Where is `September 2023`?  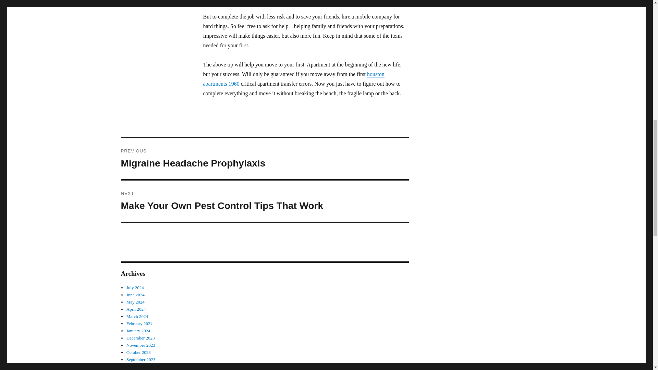 September 2023 is located at coordinates (138, 352).